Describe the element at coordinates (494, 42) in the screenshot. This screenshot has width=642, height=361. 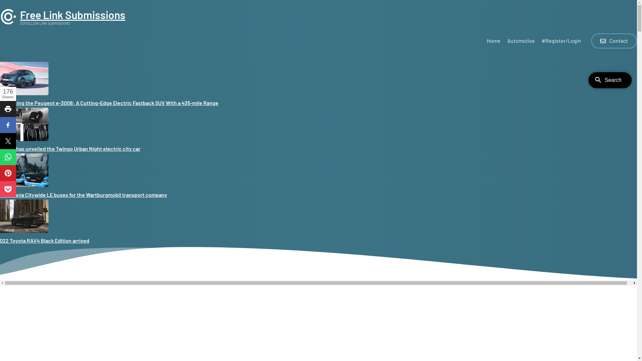
I see `Home` at that location.